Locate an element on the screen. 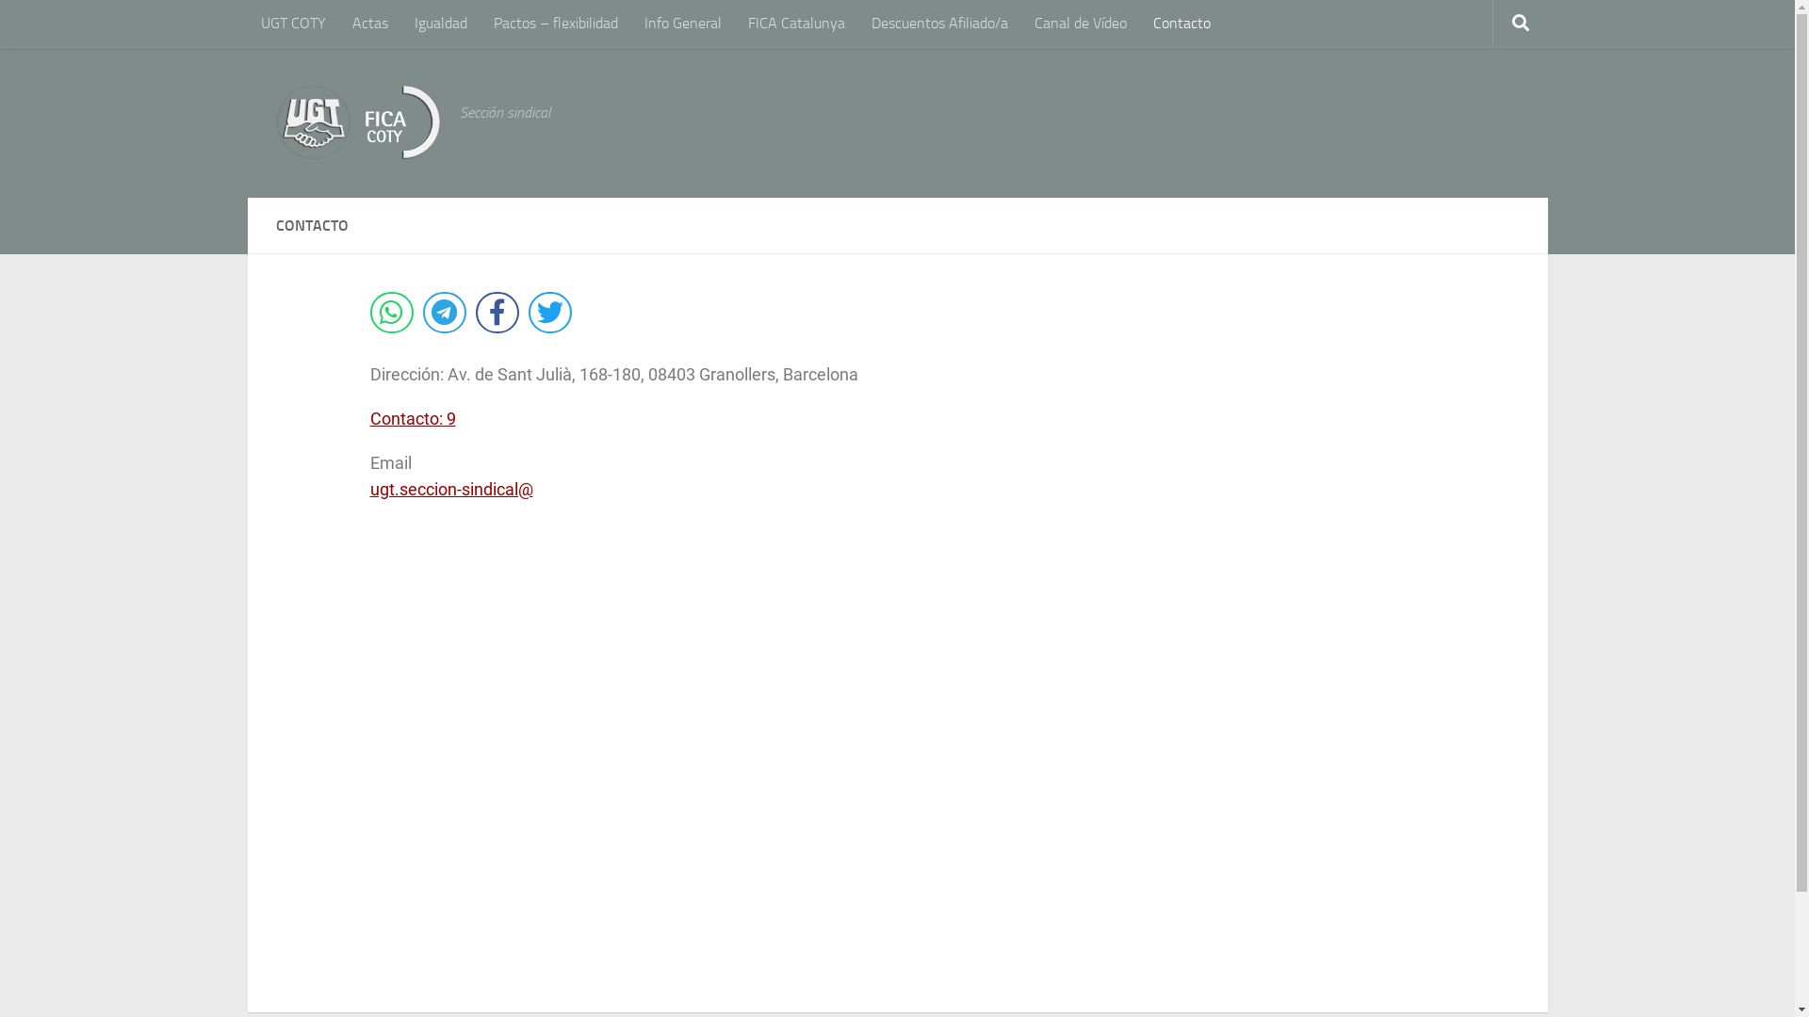  Descuentos Afiliado/a is located at coordinates (938, 24).